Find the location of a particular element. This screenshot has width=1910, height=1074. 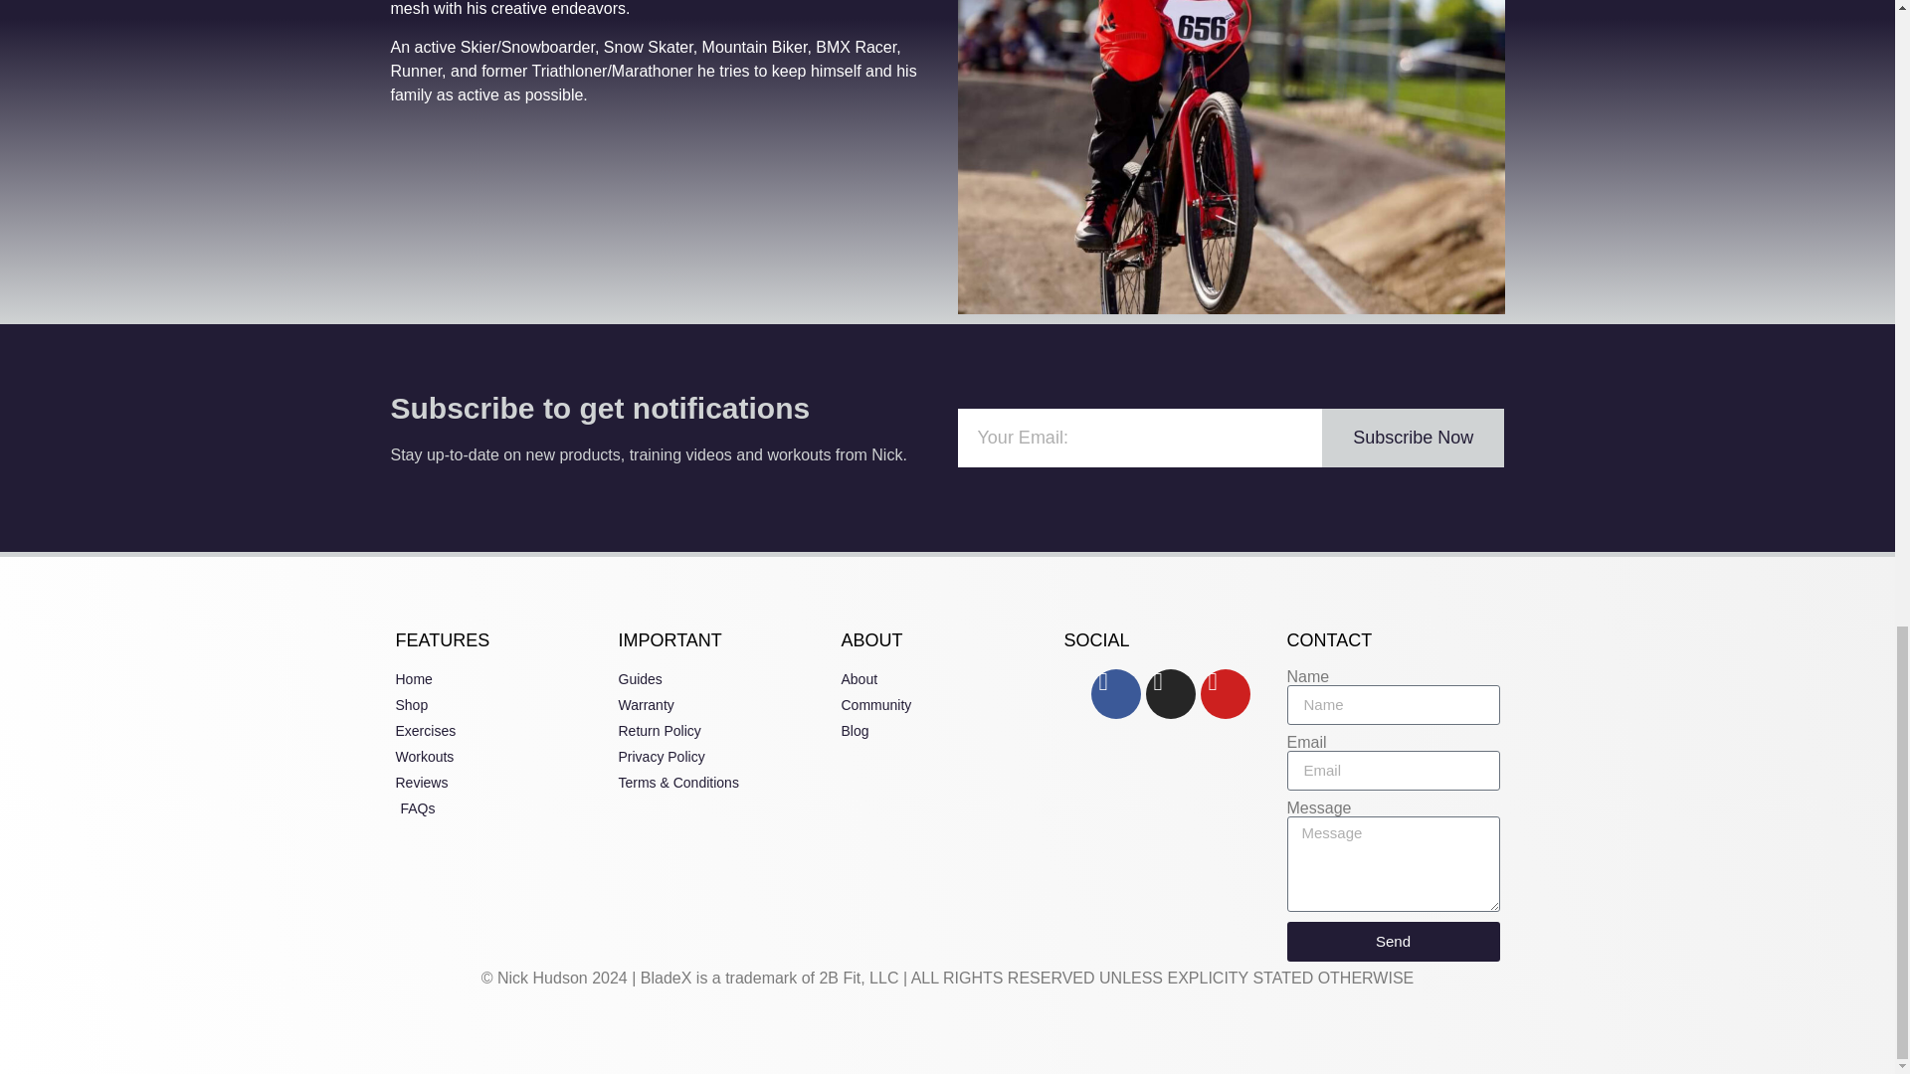

Exercises is located at coordinates (501, 731).